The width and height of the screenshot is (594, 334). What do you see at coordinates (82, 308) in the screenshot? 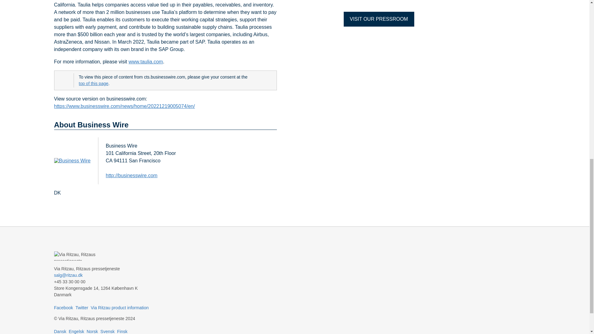
I see `Twitter` at bounding box center [82, 308].